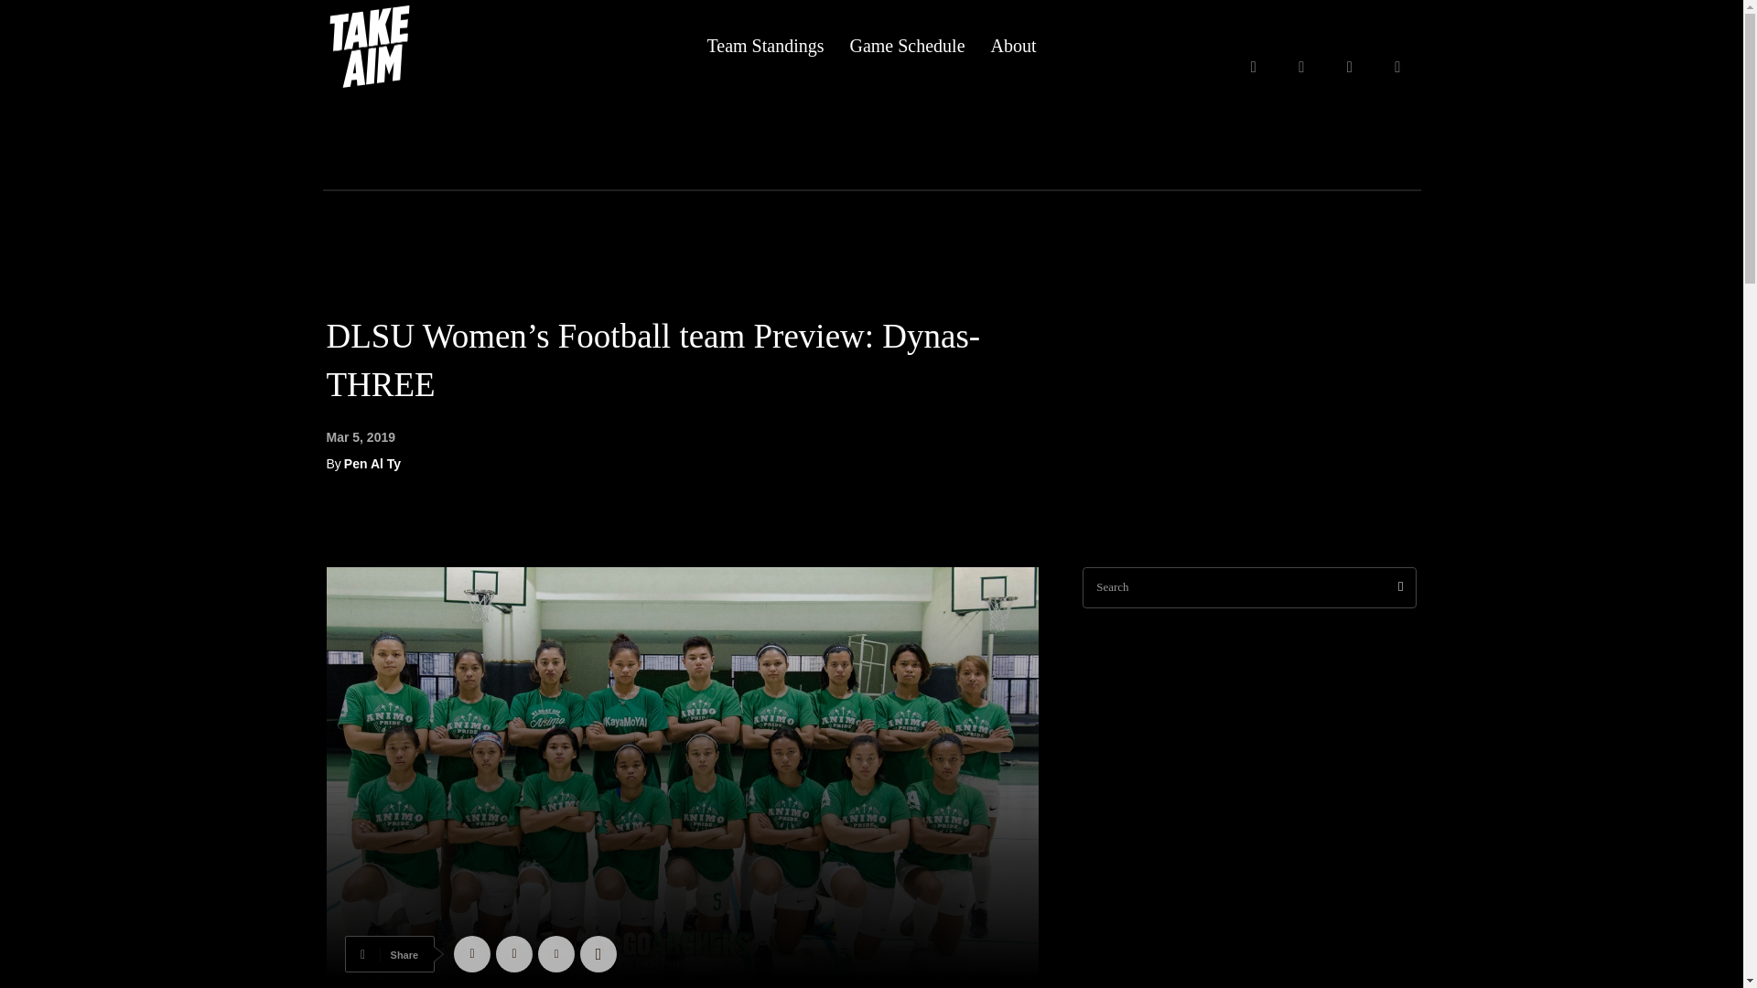  Describe the element at coordinates (1350, 68) in the screenshot. I see `Instagram` at that location.